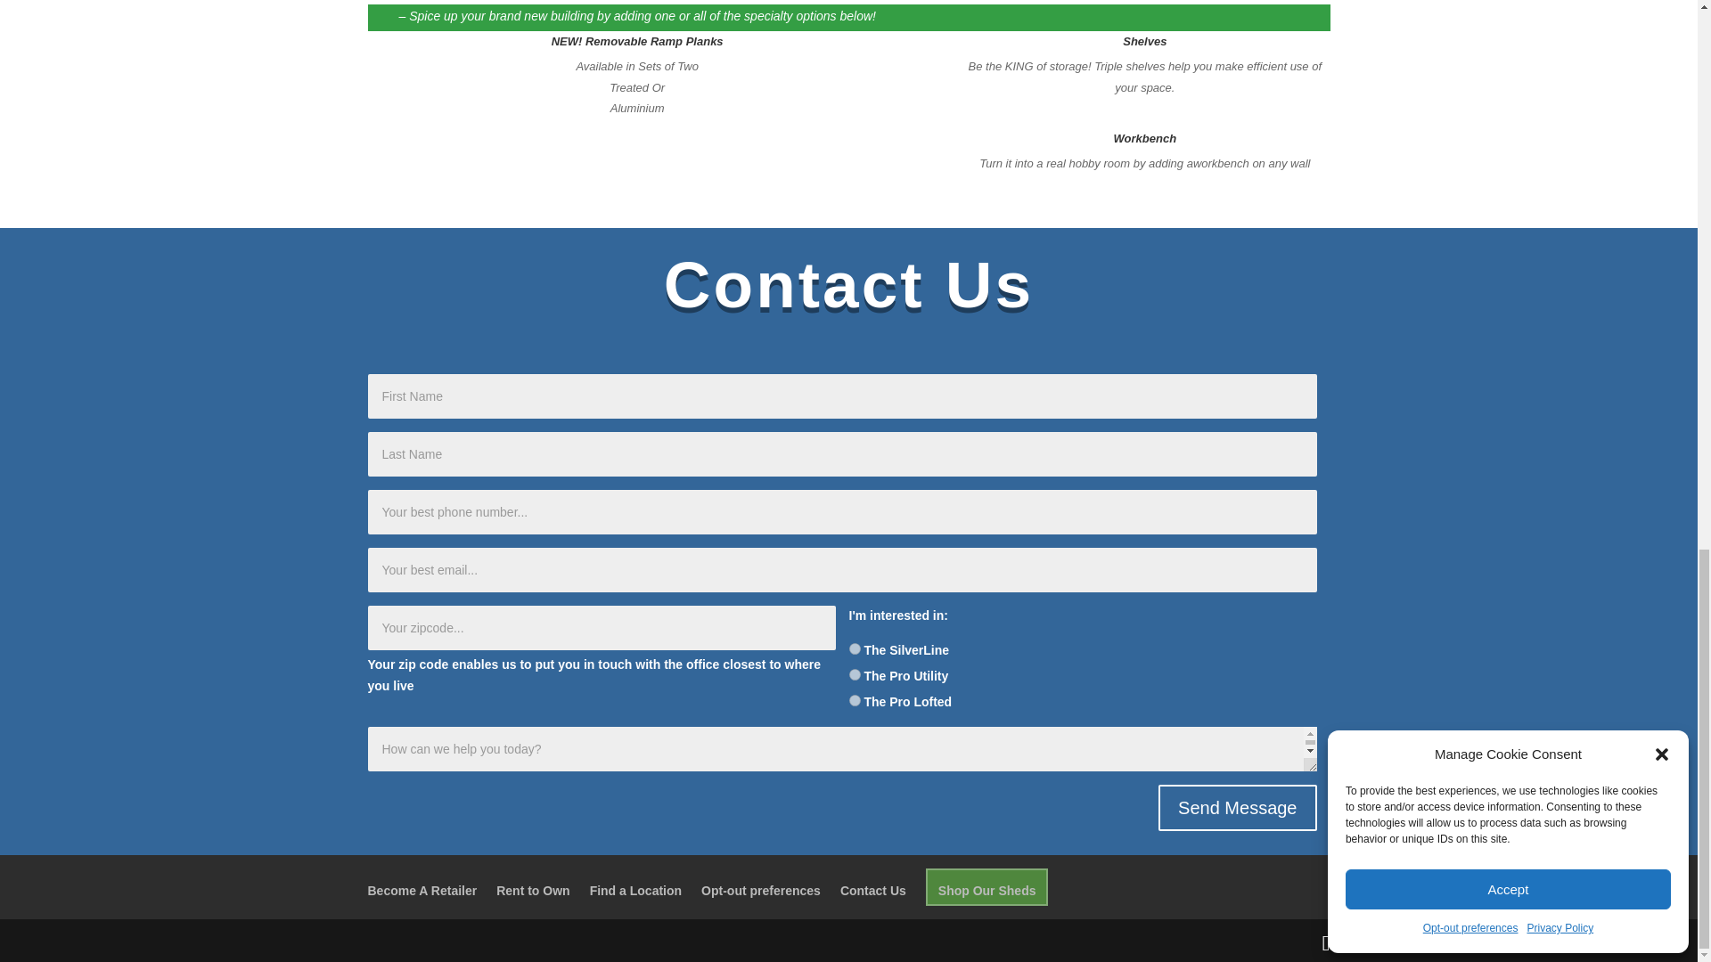 The image size is (1711, 962). What do you see at coordinates (854, 700) in the screenshot?
I see `The Pro Lofted` at bounding box center [854, 700].